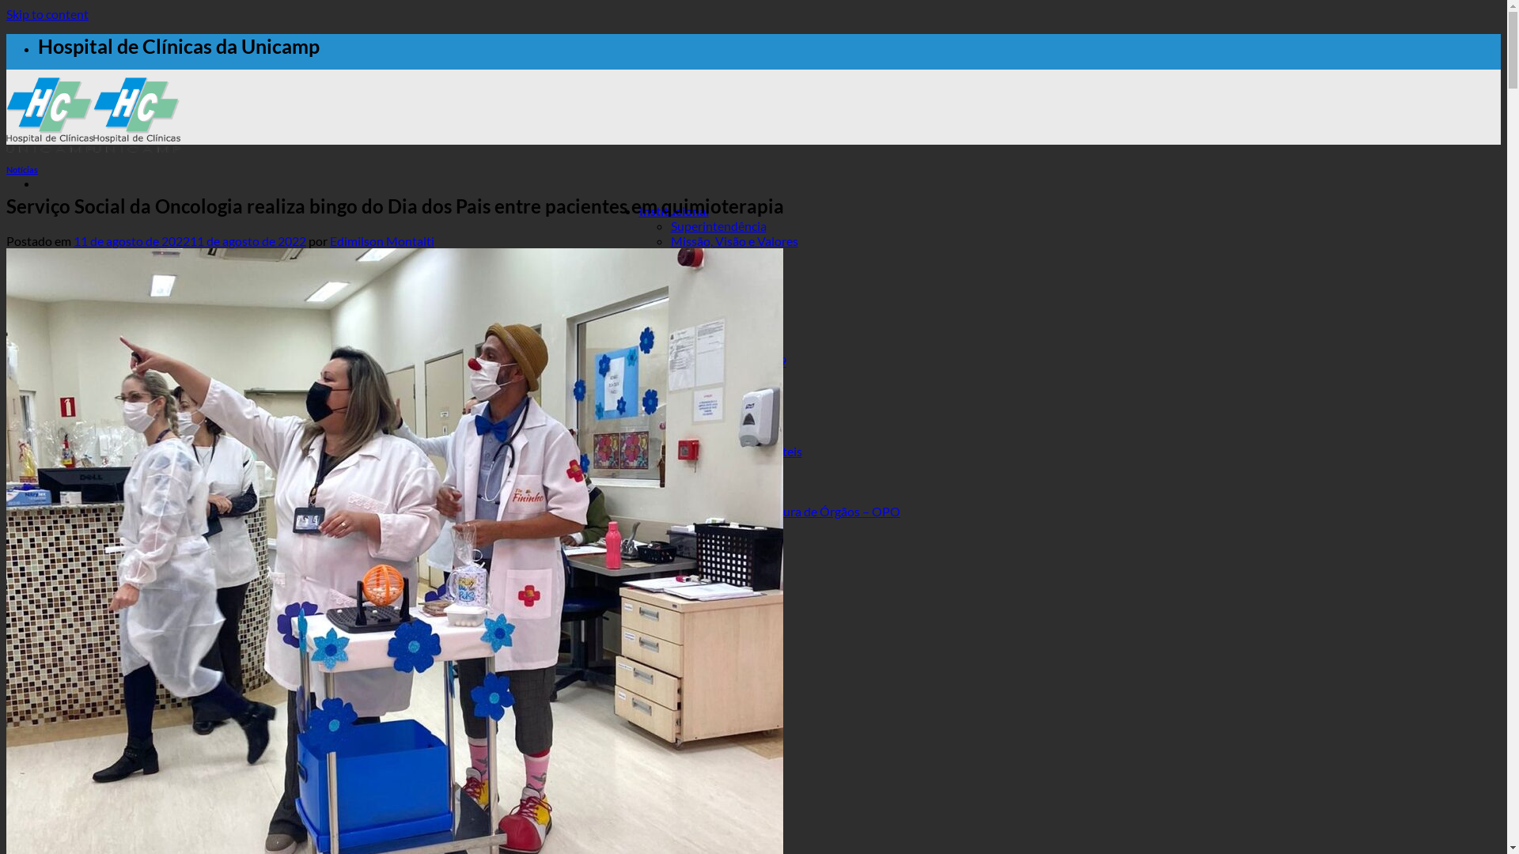 The height and width of the screenshot is (854, 1519). Describe the element at coordinates (699, 481) in the screenshot. I see `Ouvidoria` at that location.